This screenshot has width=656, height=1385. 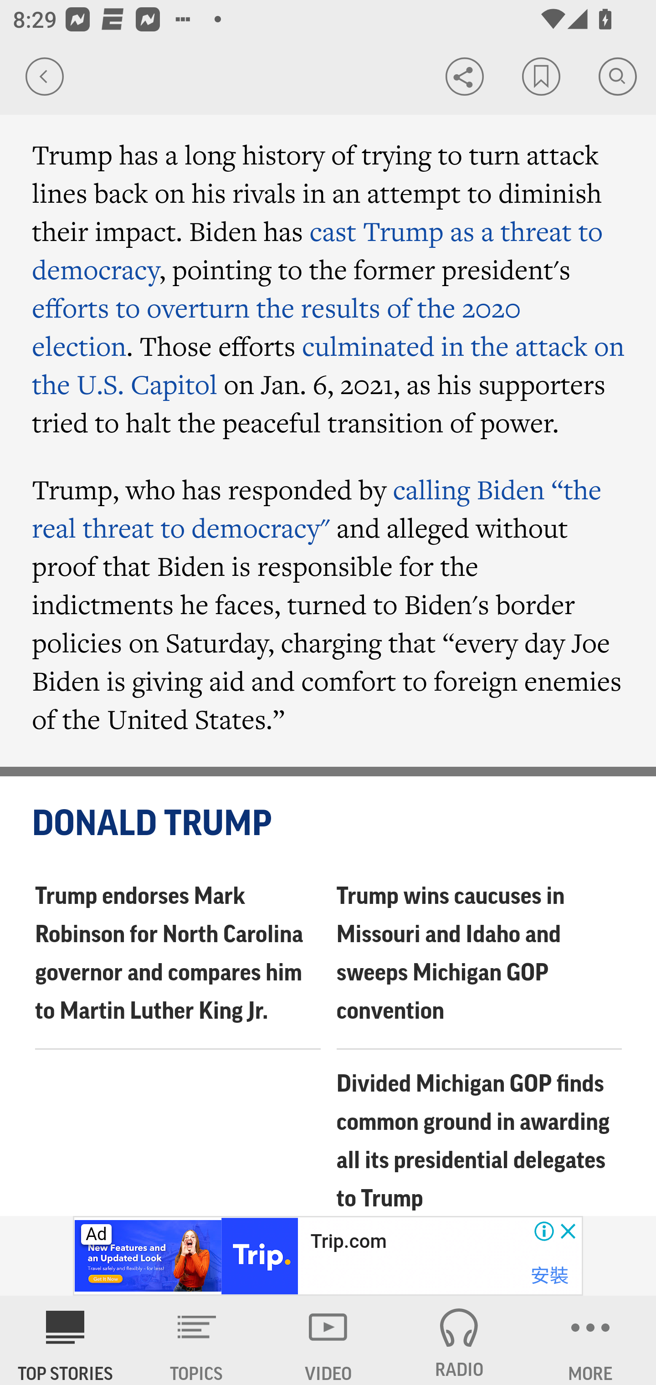 I want to click on VIDEO, so click(x=328, y=1340).